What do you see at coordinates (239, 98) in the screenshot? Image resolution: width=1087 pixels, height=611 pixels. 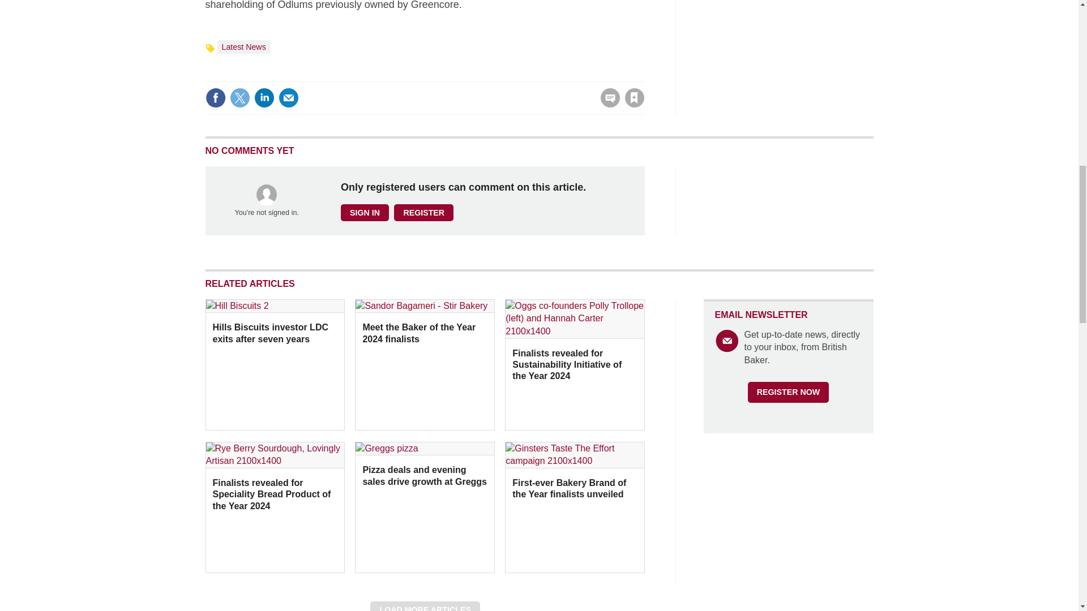 I see `Share this on Twitter` at bounding box center [239, 98].